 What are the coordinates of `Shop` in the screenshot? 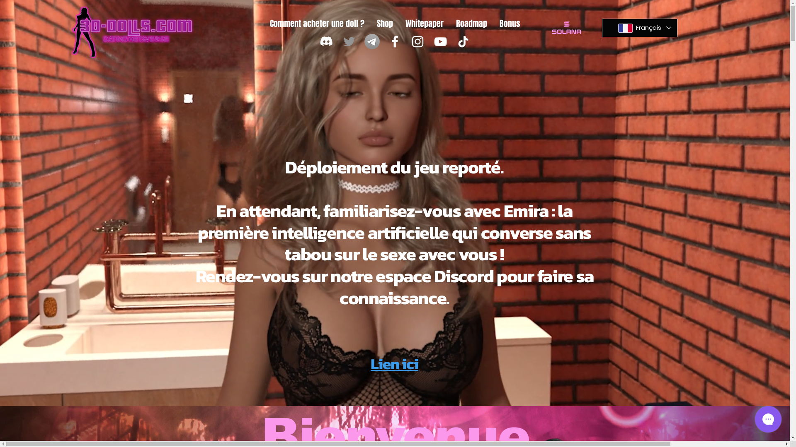 It's located at (385, 24).